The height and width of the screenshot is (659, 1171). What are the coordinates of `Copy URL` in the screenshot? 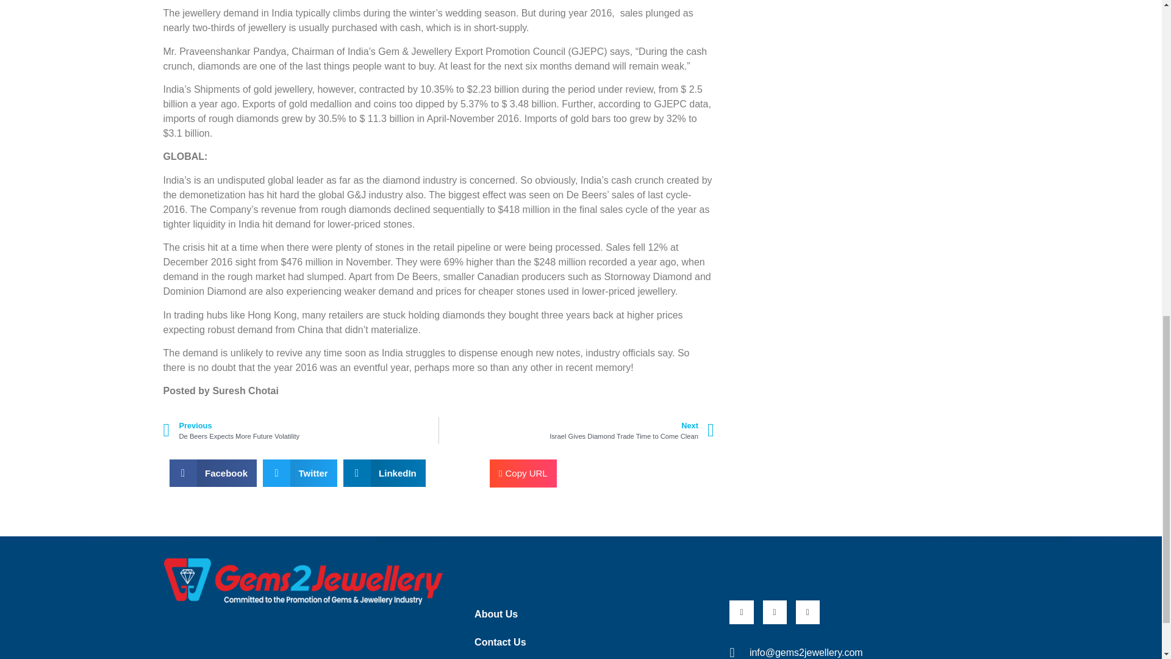 It's located at (585, 642).